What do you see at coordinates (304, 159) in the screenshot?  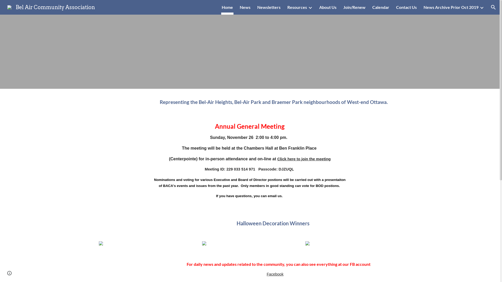 I see `Click here to join the meeting` at bounding box center [304, 159].